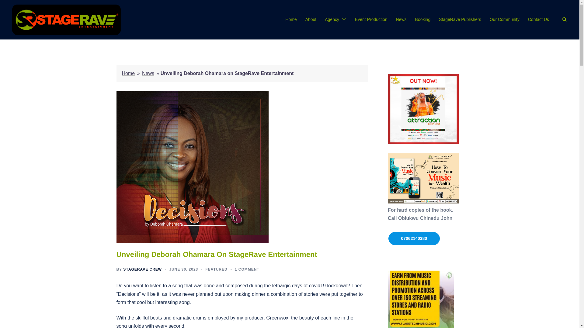  What do you see at coordinates (148, 73) in the screenshot?
I see `News` at bounding box center [148, 73].